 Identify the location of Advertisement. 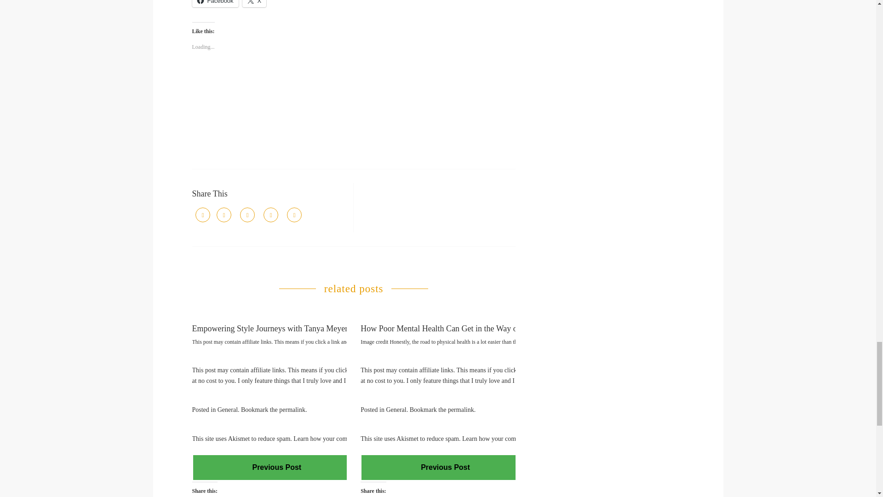
(354, 110).